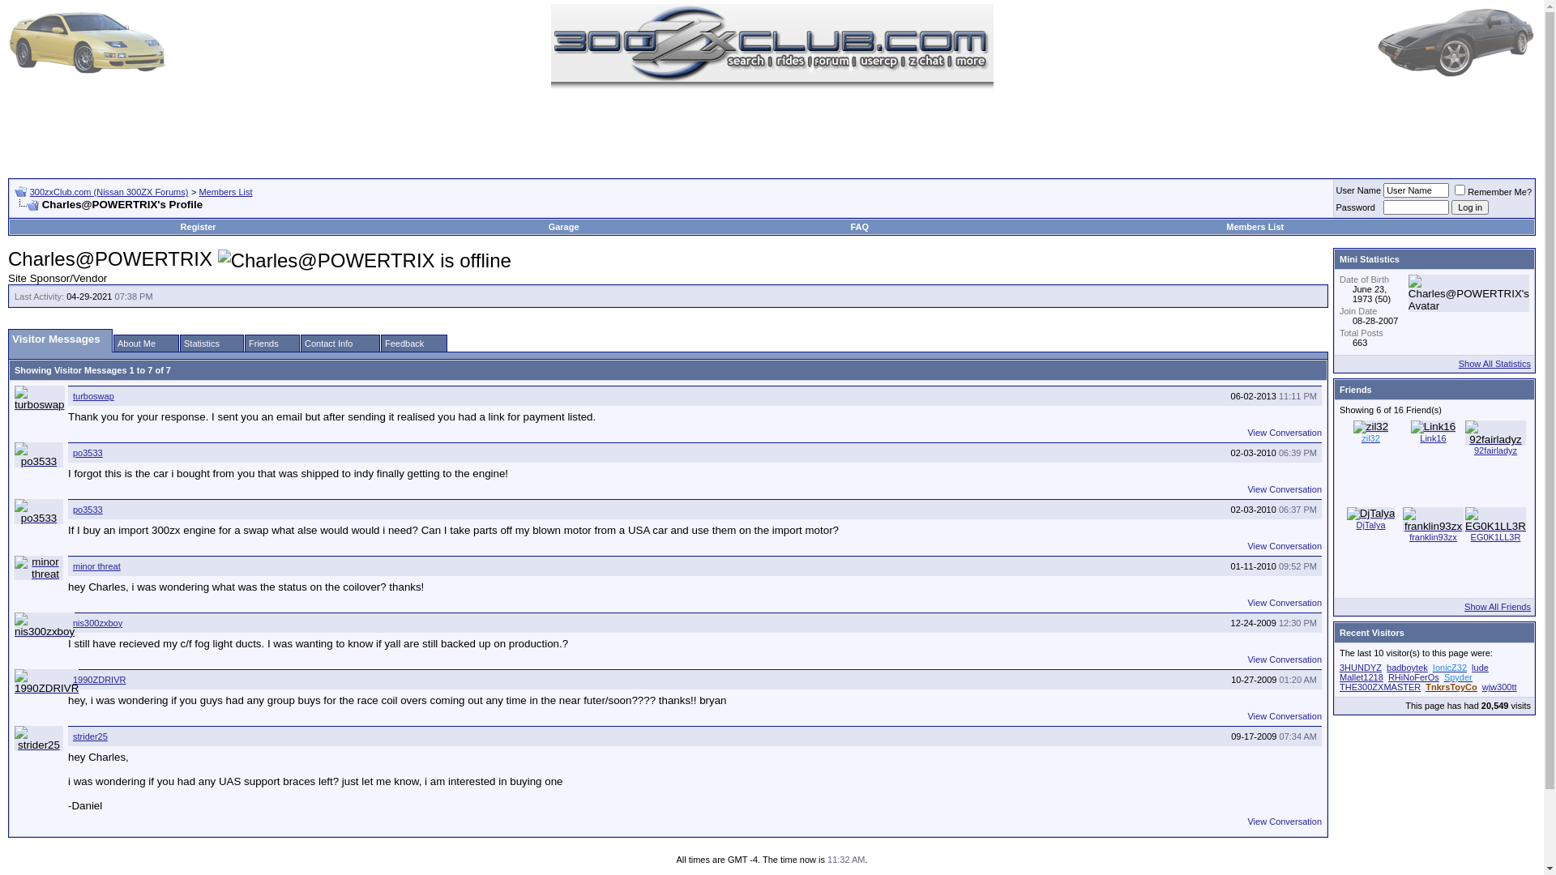 This screenshot has height=875, width=1556. I want to click on po3533, so click(39, 512).